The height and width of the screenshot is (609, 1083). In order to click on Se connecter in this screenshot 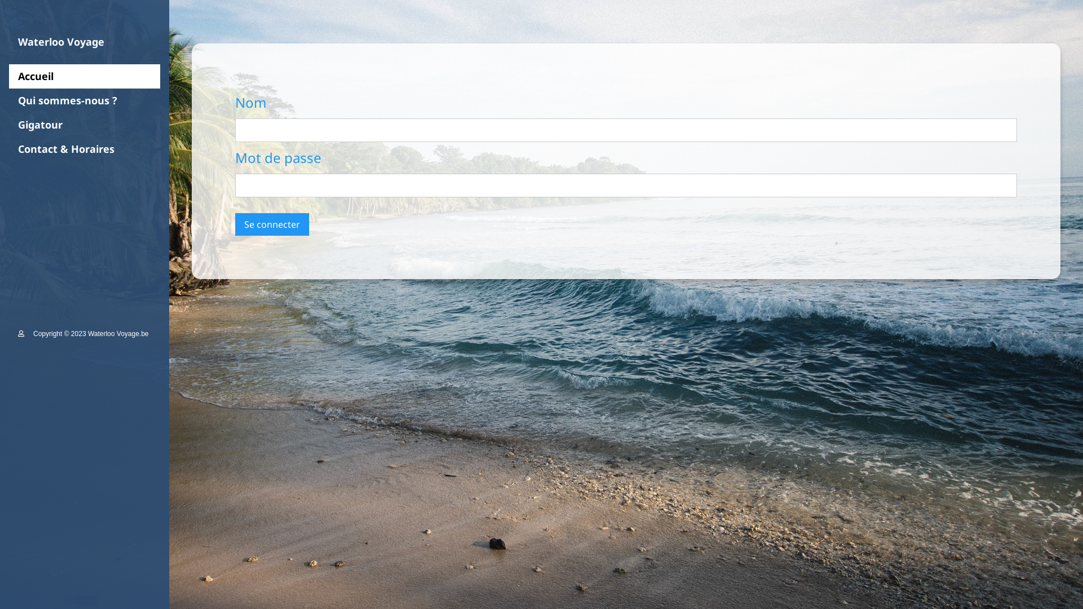, I will do `click(272, 224)`.